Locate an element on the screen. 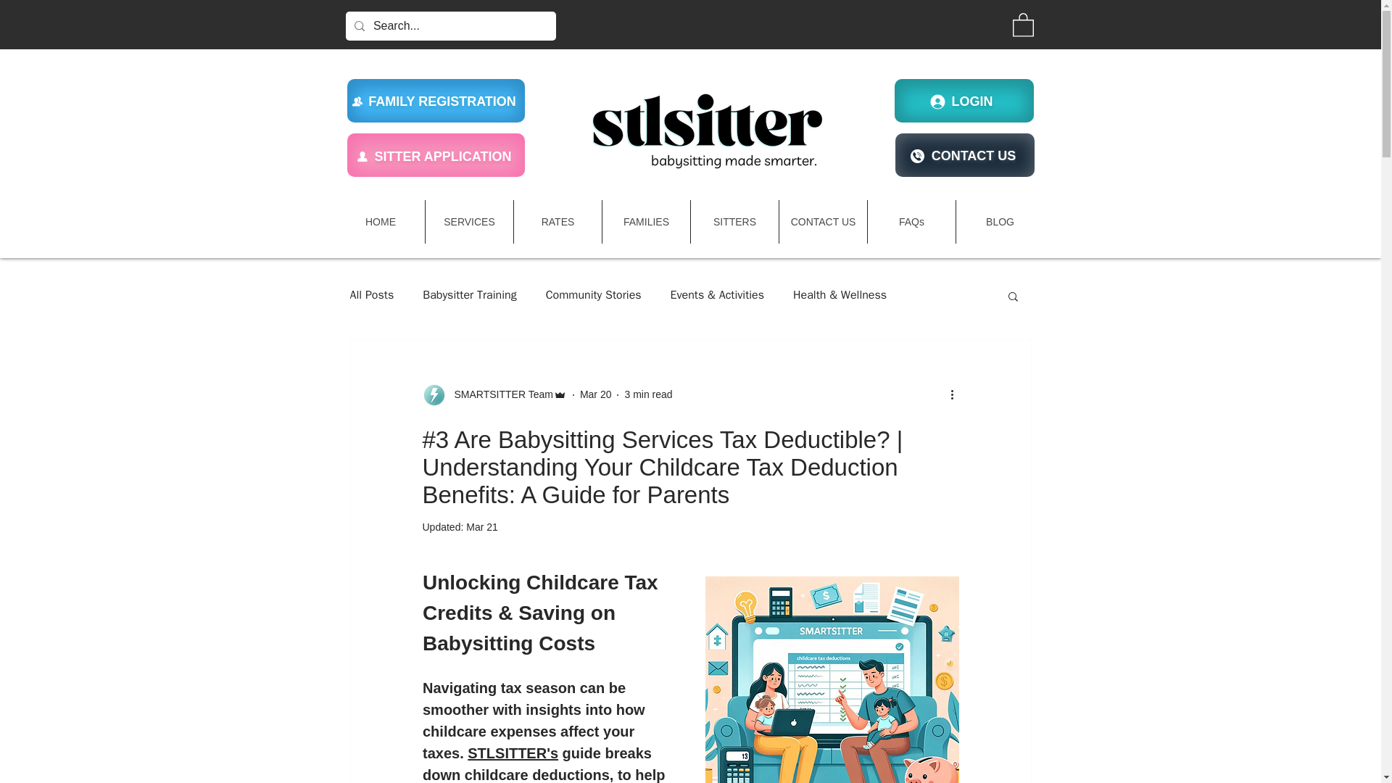 The image size is (1392, 783). CONTACT US is located at coordinates (824, 222).